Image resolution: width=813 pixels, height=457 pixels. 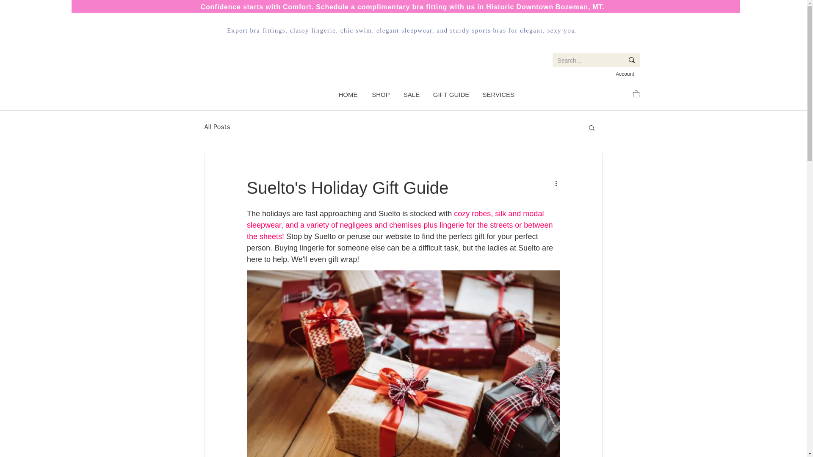 What do you see at coordinates (451, 95) in the screenshot?
I see `GIFT GUIDE` at bounding box center [451, 95].